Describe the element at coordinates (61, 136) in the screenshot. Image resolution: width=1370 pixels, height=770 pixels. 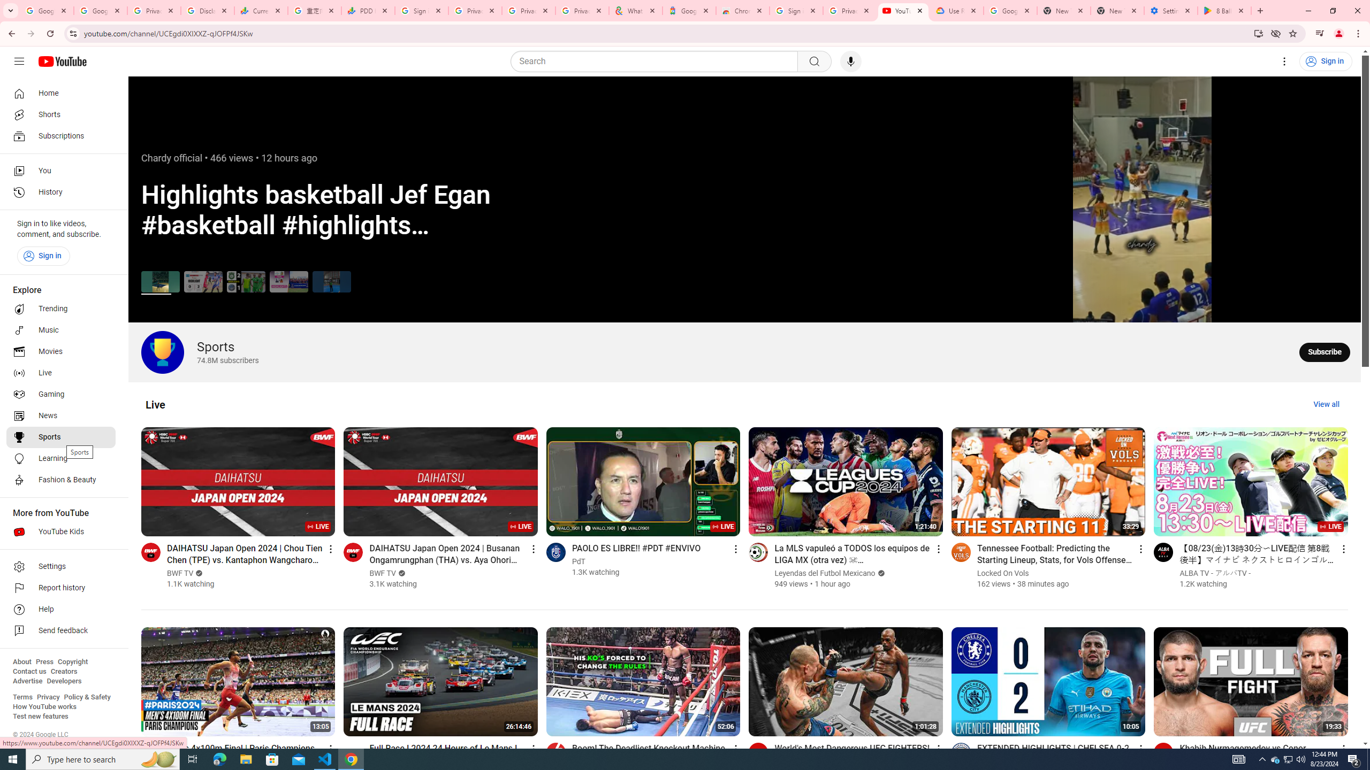
I see `Subscriptions` at that location.